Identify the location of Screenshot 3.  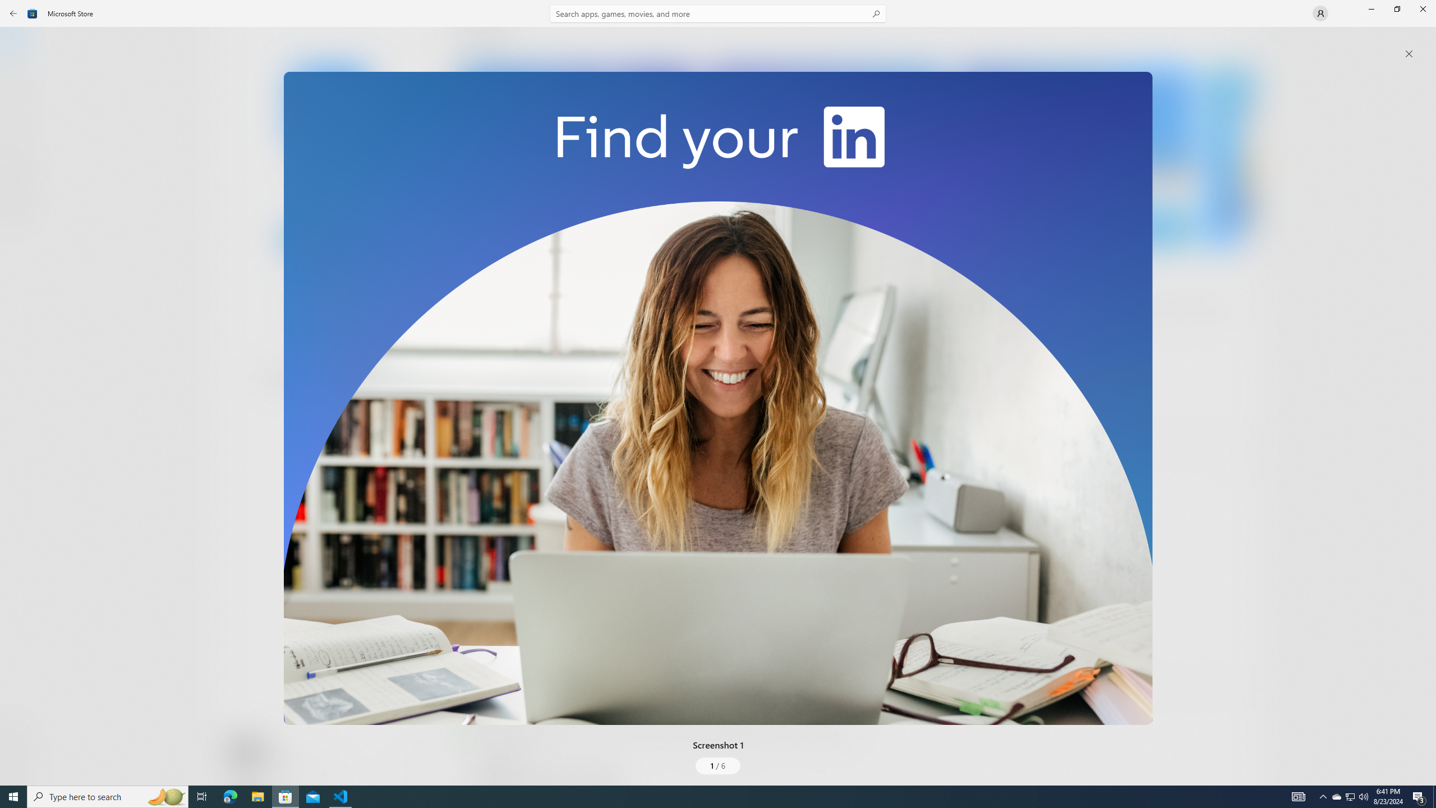
(1075, 157).